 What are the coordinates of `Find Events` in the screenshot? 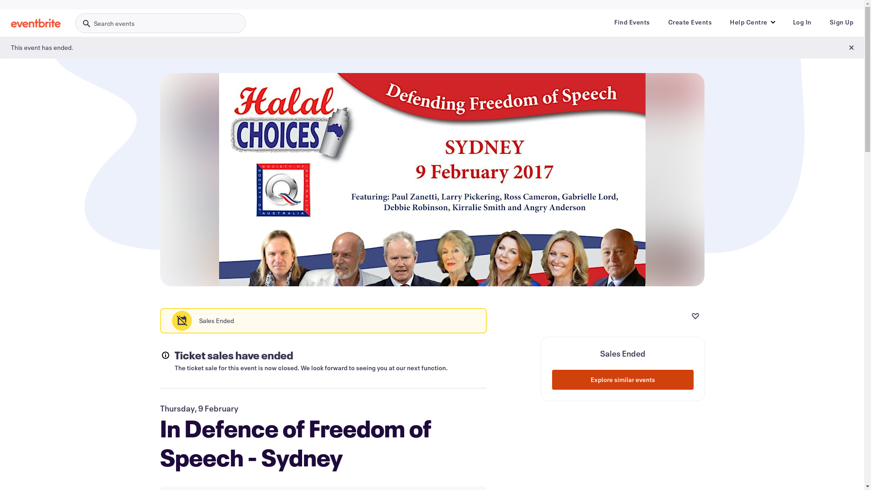 It's located at (632, 22).